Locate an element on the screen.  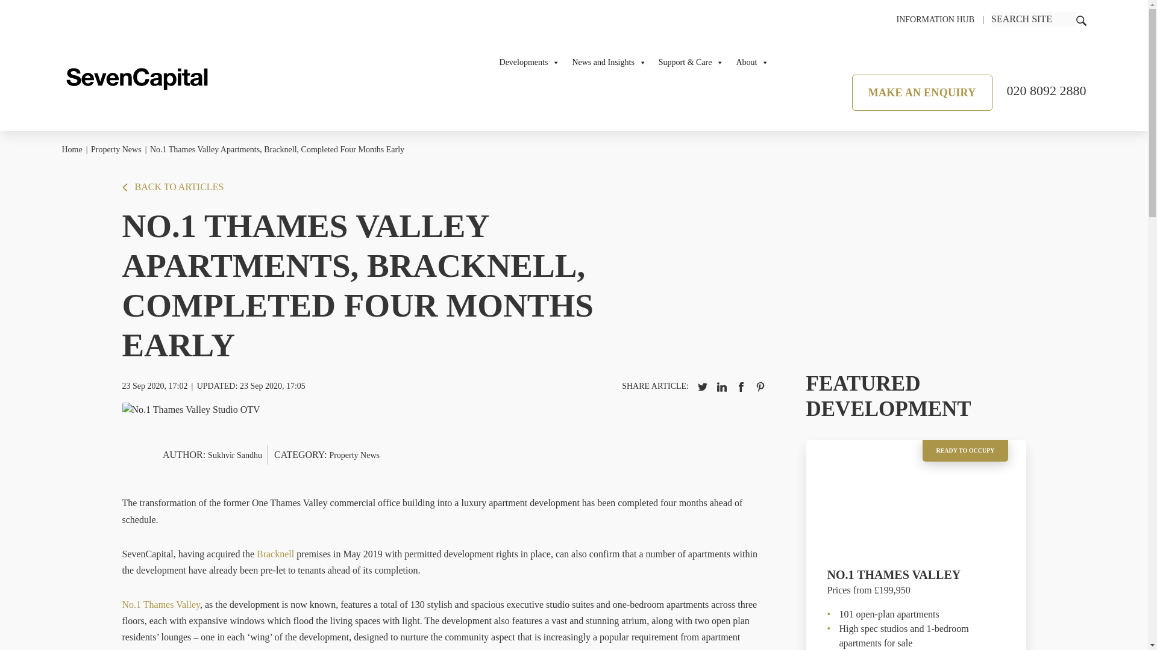
Search is located at coordinates (1033, 19).